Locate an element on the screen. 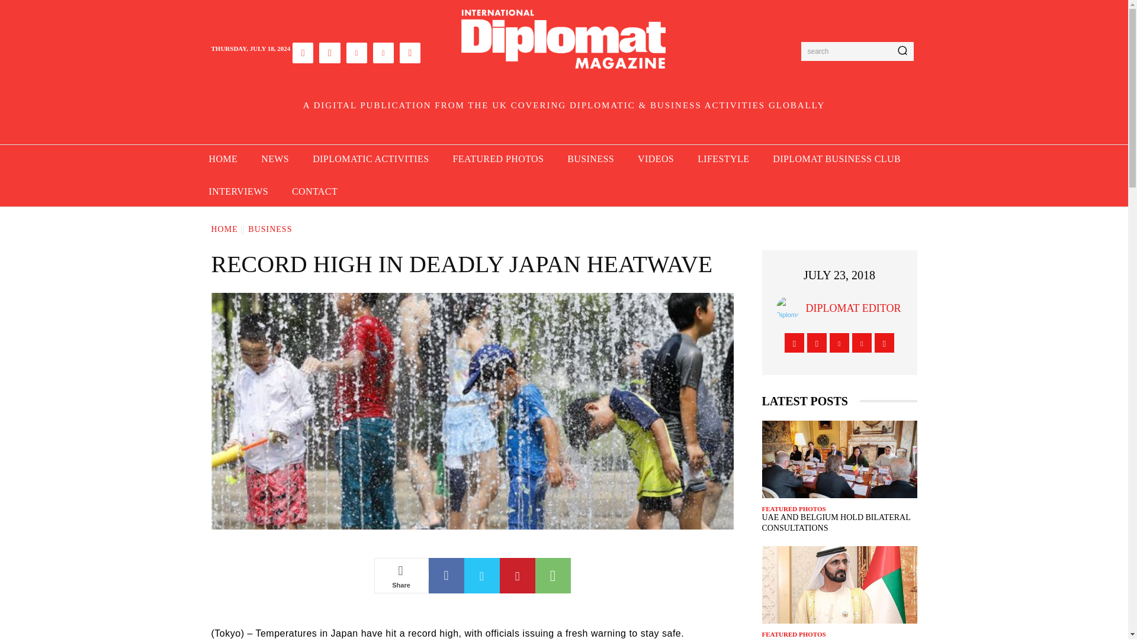 The image size is (1137, 639). Pinterest is located at coordinates (518, 575).